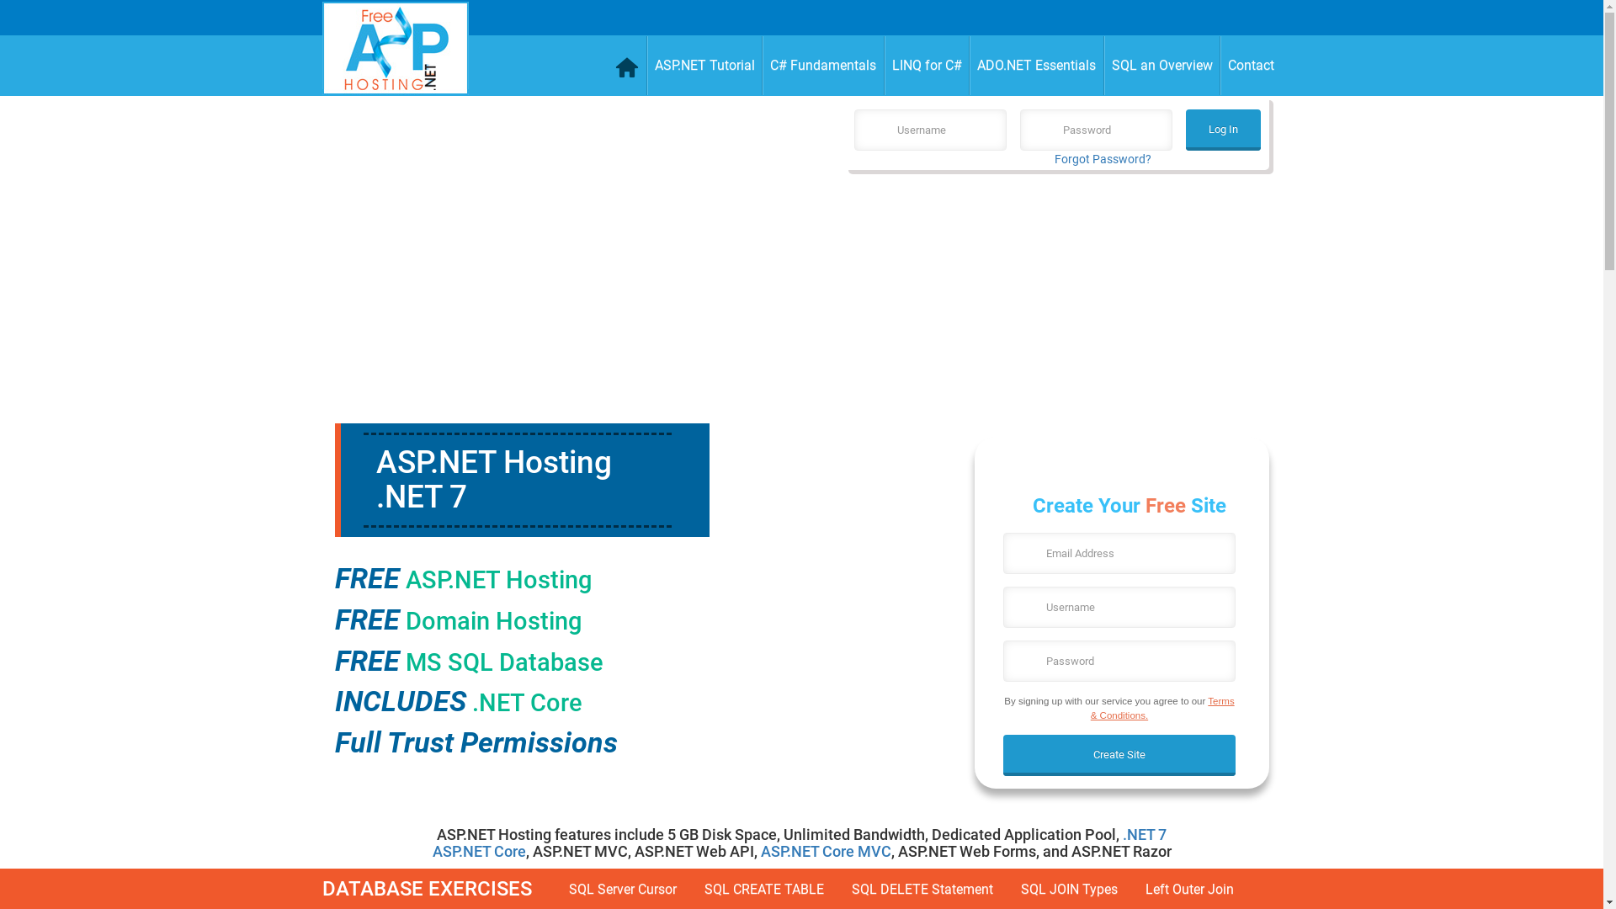 This screenshot has height=909, width=1616. I want to click on ADO.NET Essentials, so click(1037, 66).